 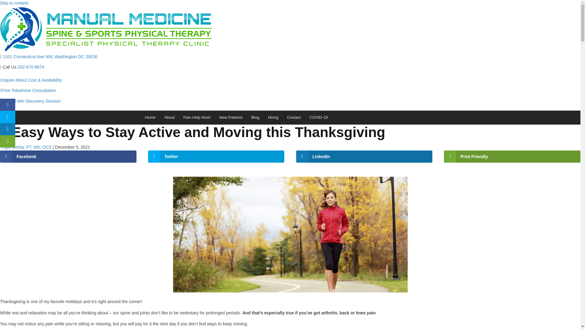 What do you see at coordinates (150, 118) in the screenshot?
I see `Home` at bounding box center [150, 118].